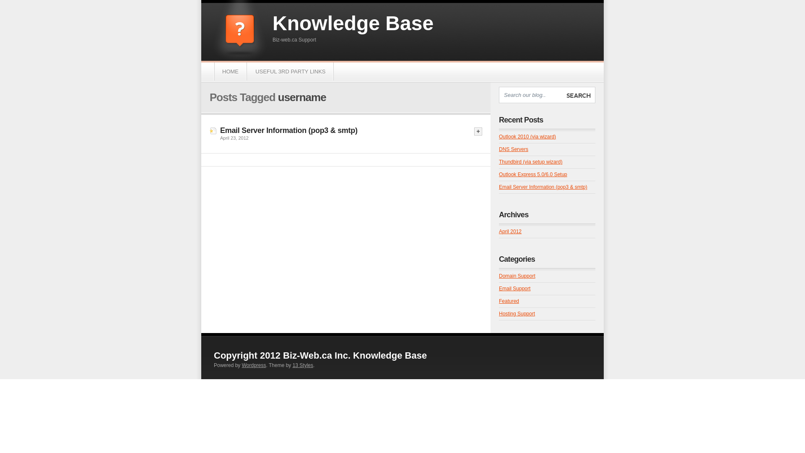  Describe the element at coordinates (527, 137) in the screenshot. I see `Outlook 2010 (via wizard)` at that location.